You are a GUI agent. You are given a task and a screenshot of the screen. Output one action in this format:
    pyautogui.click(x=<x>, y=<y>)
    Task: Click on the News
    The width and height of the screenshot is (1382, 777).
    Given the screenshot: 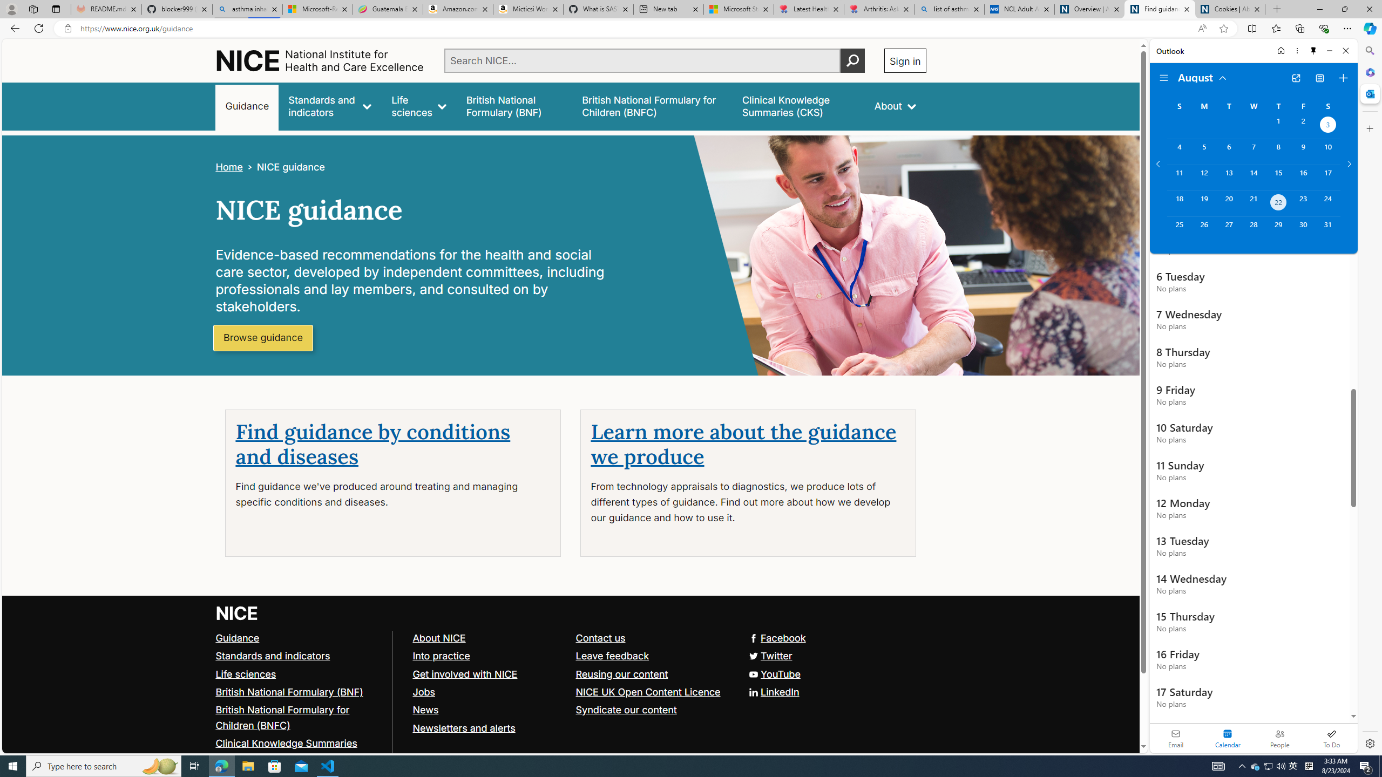 What is the action you would take?
    pyautogui.click(x=489, y=710)
    